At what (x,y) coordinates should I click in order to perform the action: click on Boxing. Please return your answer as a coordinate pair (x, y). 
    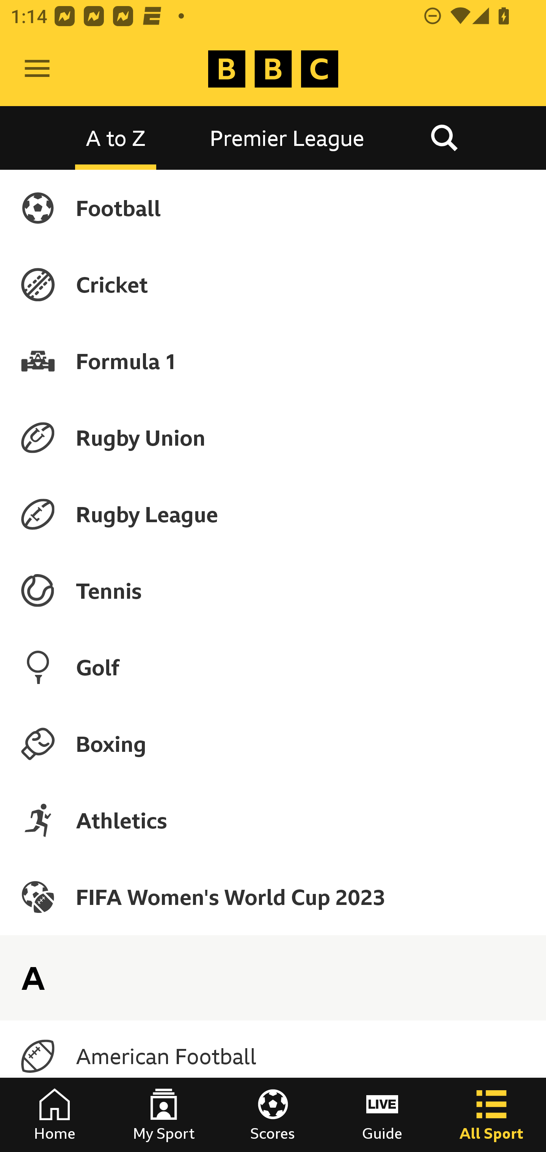
    Looking at the image, I should click on (273, 743).